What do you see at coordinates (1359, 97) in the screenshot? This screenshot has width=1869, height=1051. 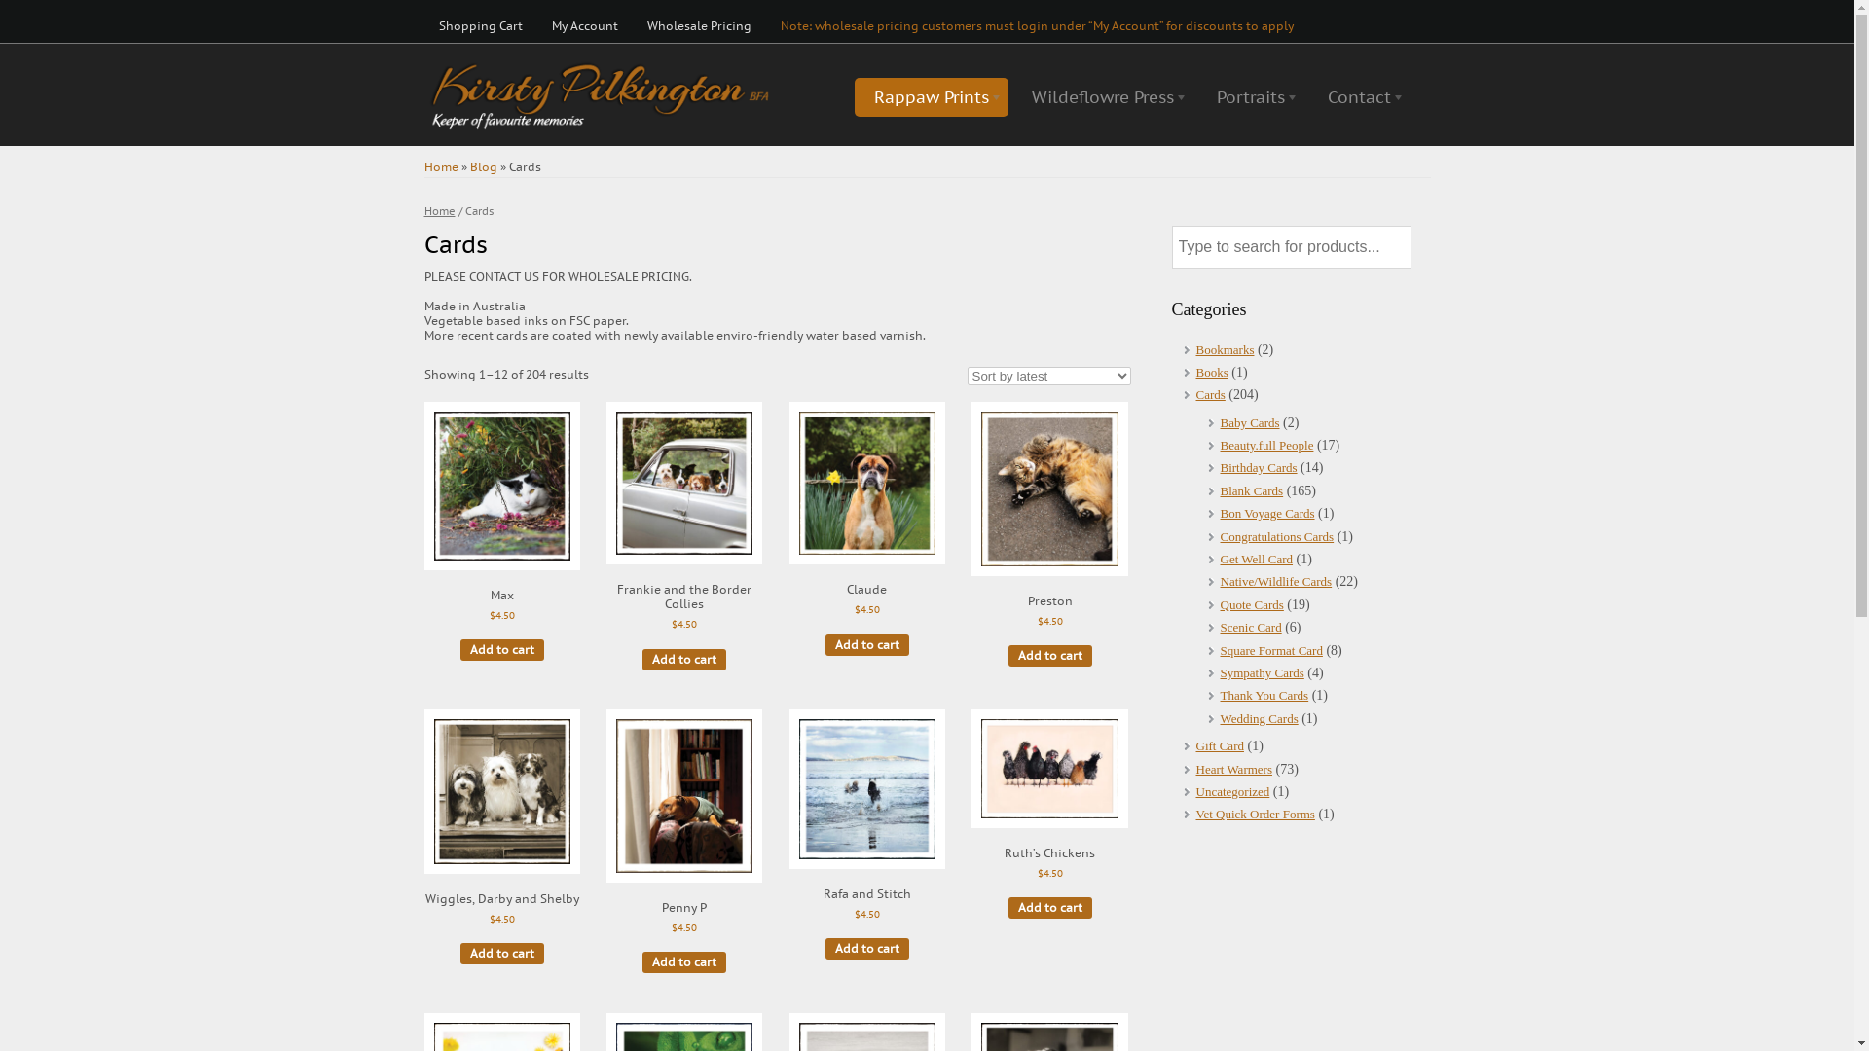 I see `Contact` at bounding box center [1359, 97].